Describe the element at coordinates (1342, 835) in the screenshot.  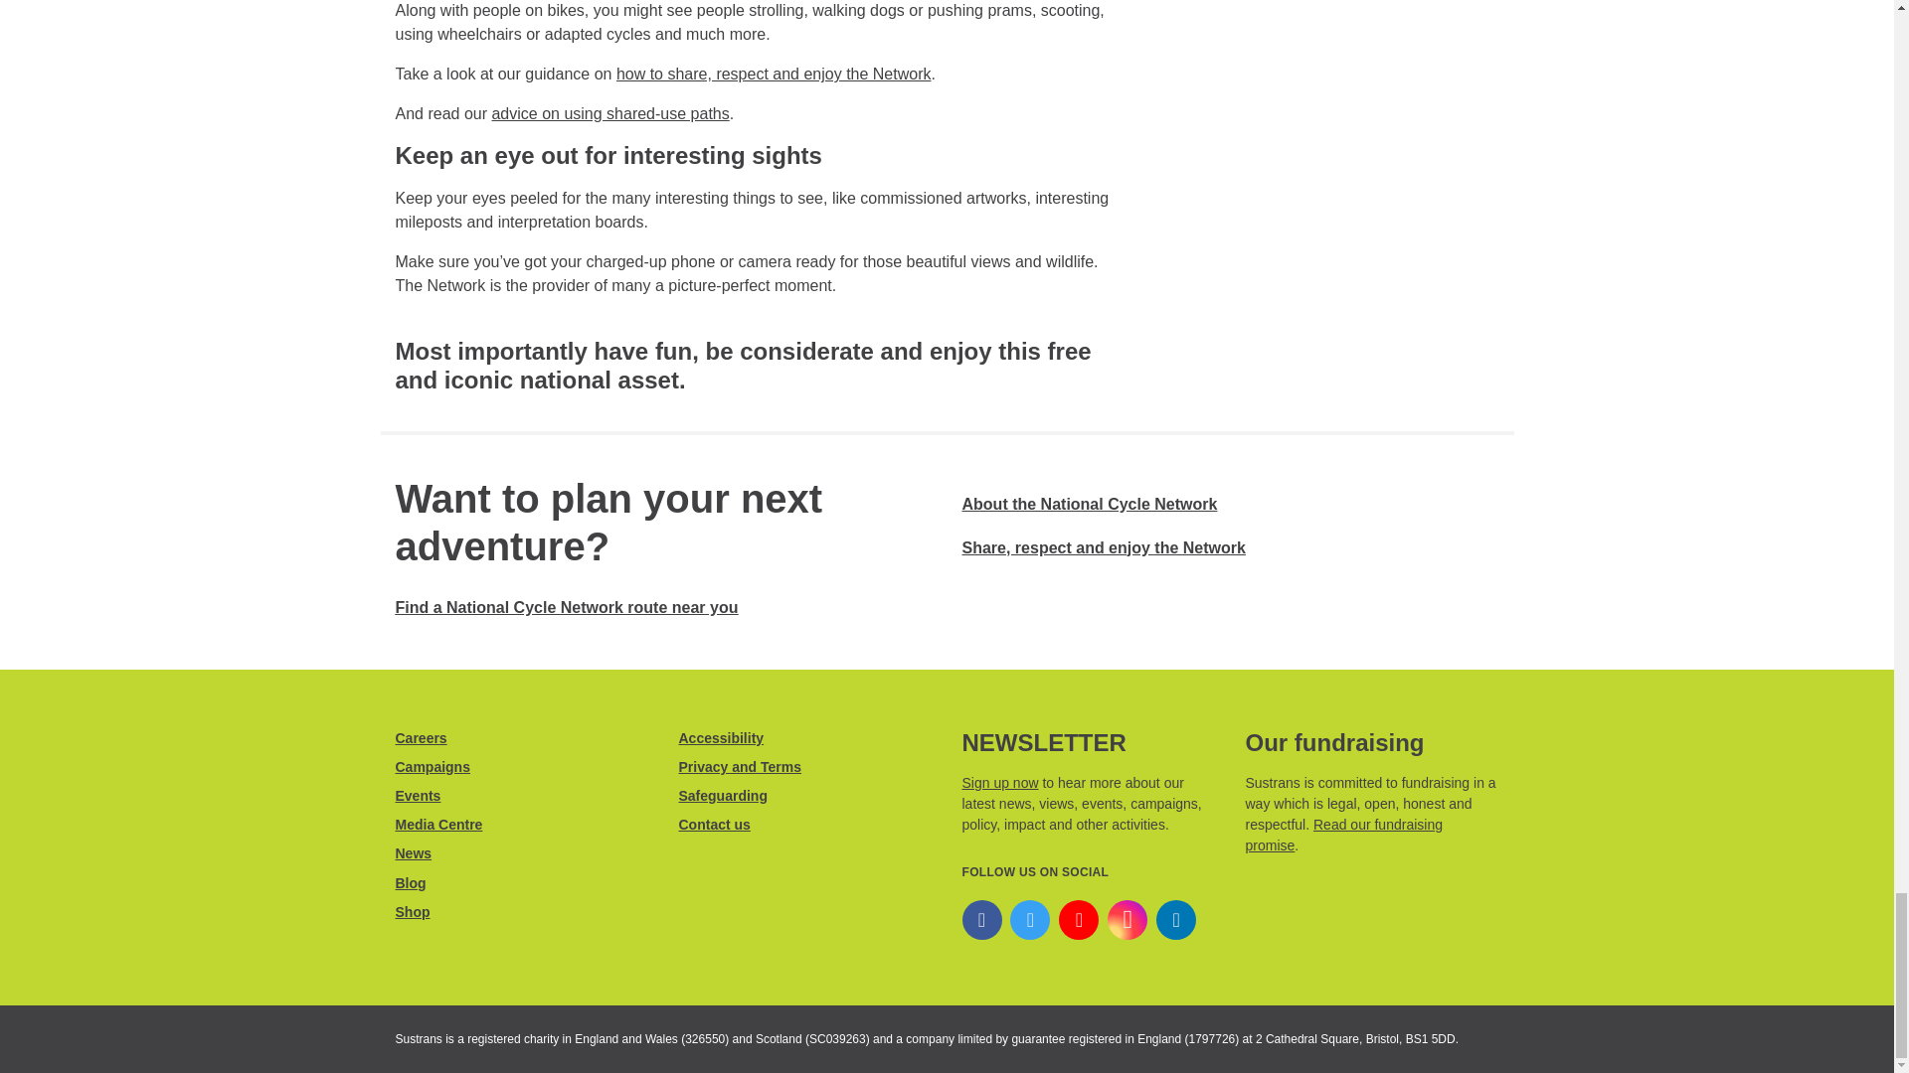
I see `Fundraising` at that location.